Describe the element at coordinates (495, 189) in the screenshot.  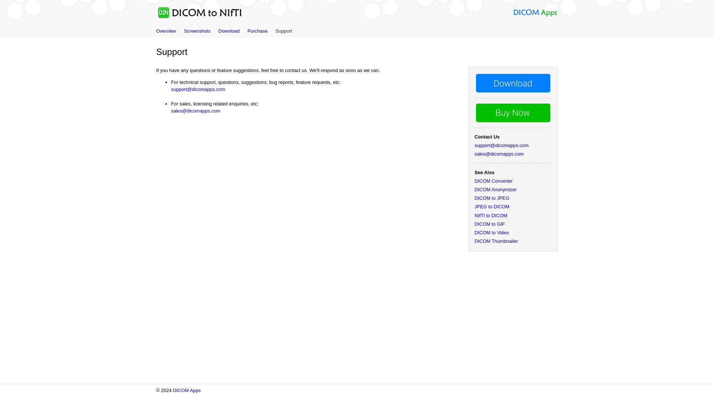
I see `DICOM Anonymizer` at that location.